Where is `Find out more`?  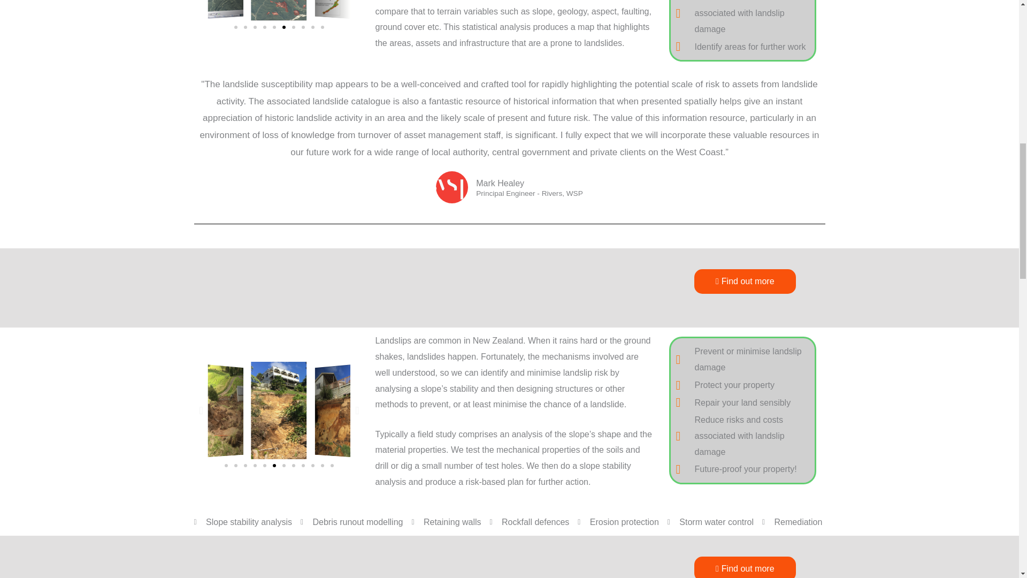
Find out more is located at coordinates (745, 567).